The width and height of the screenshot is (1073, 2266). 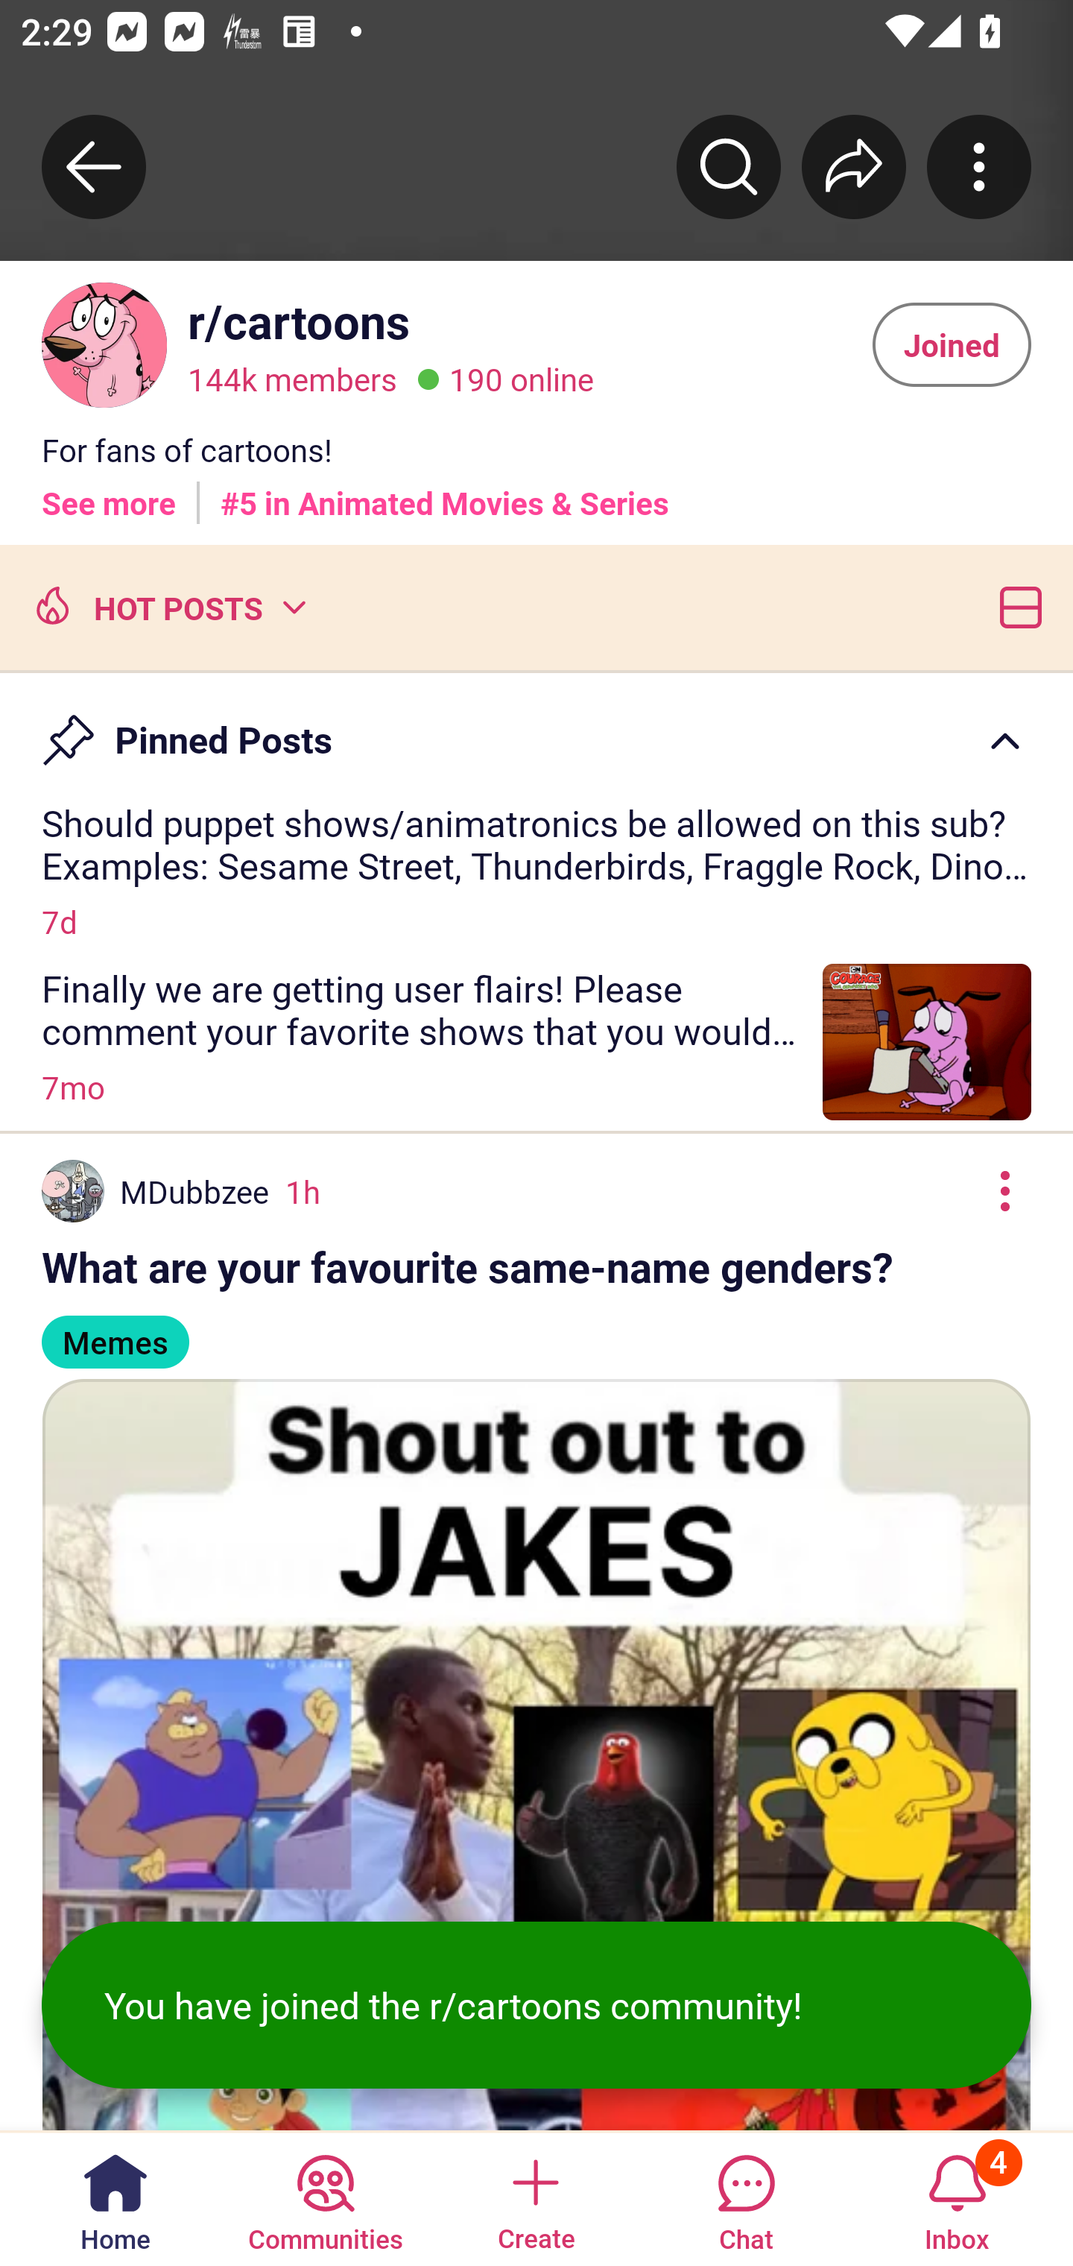 What do you see at coordinates (536, 728) in the screenshot?
I see `Pin Pinned Posts Caret` at bounding box center [536, 728].